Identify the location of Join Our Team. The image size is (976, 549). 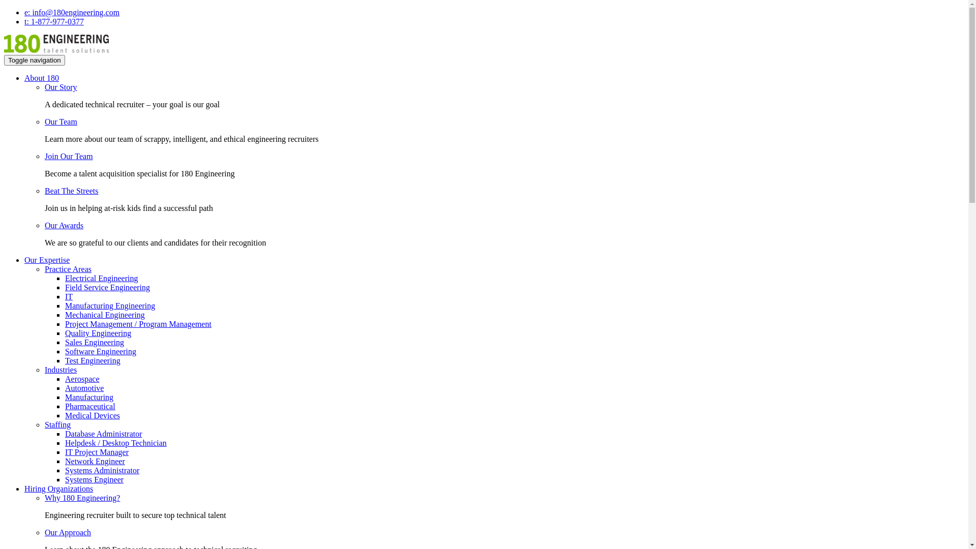
(69, 157).